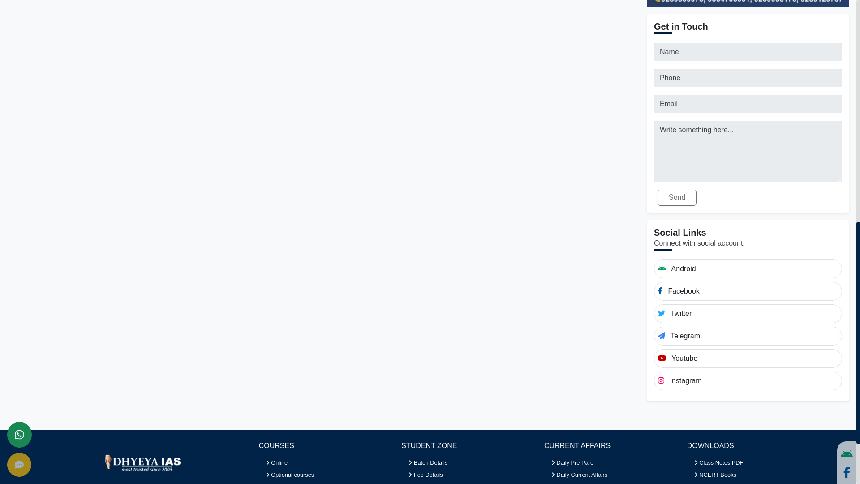 This screenshot has height=484, width=860. What do you see at coordinates (748, 374) in the screenshot?
I see `Instagram` at bounding box center [748, 374].